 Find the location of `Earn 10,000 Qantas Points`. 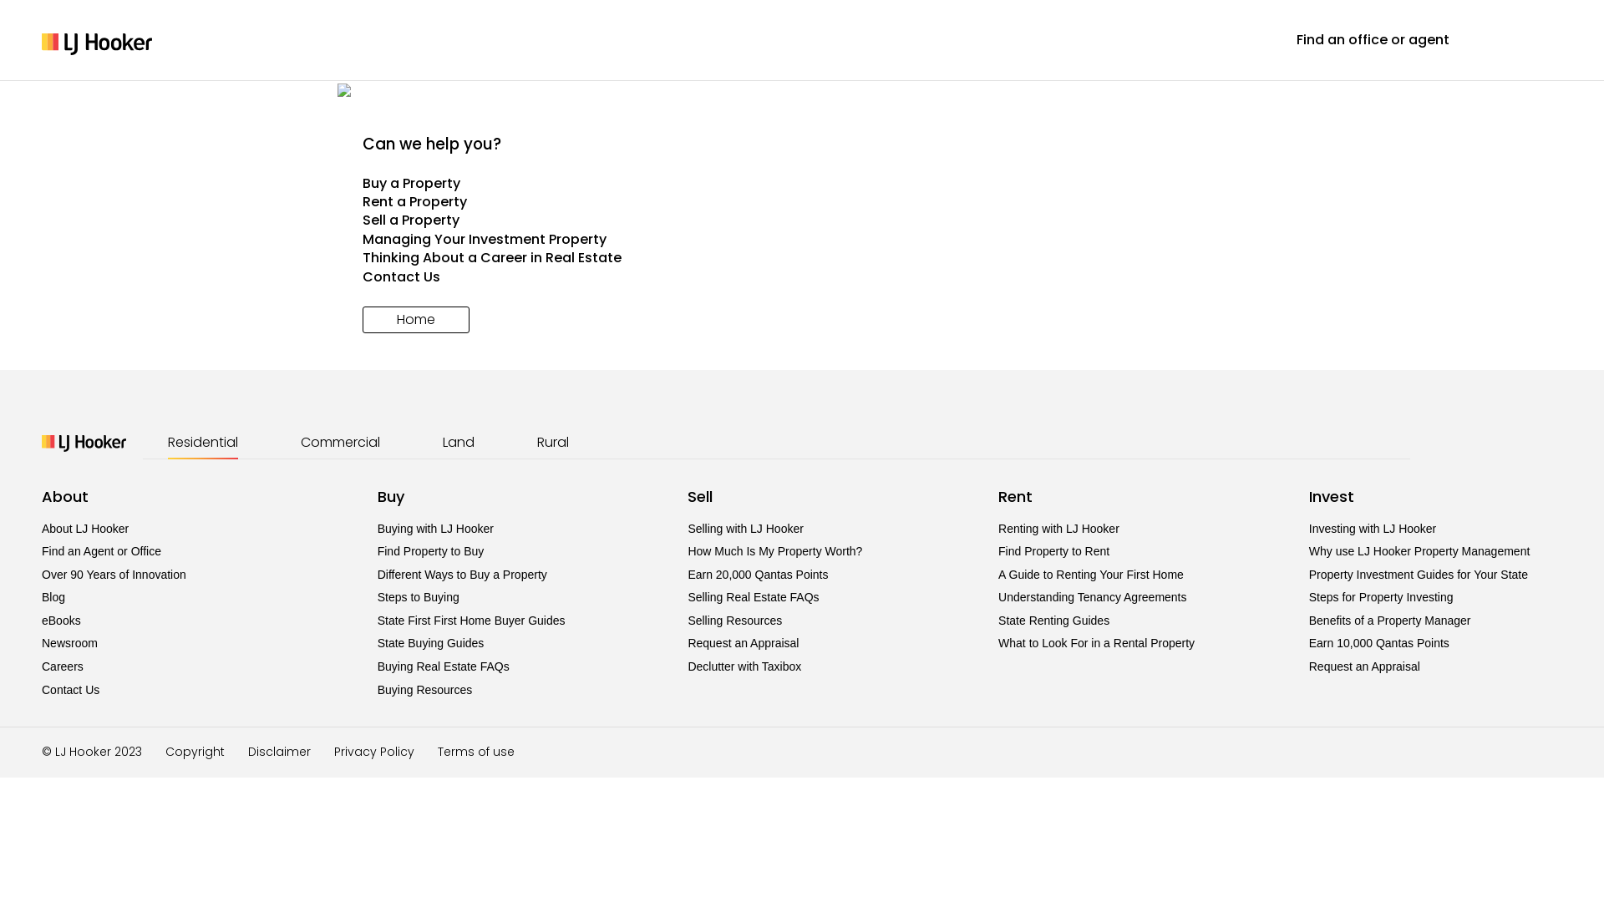

Earn 10,000 Qantas Points is located at coordinates (1379, 643).